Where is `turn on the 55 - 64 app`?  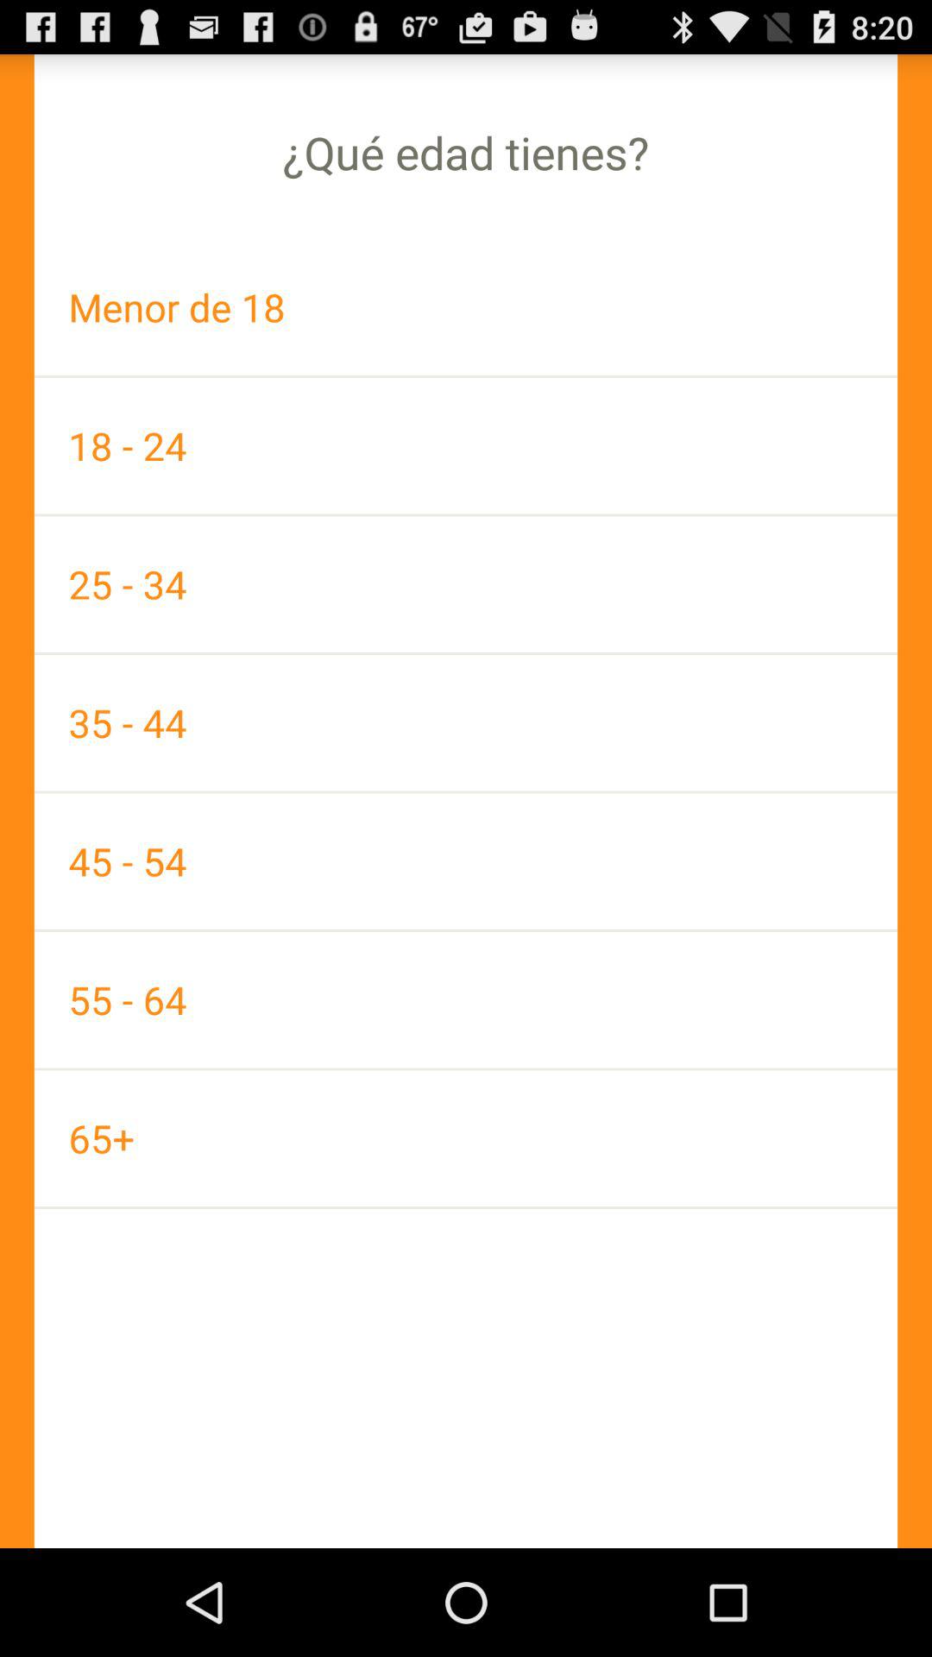 turn on the 55 - 64 app is located at coordinates (466, 999).